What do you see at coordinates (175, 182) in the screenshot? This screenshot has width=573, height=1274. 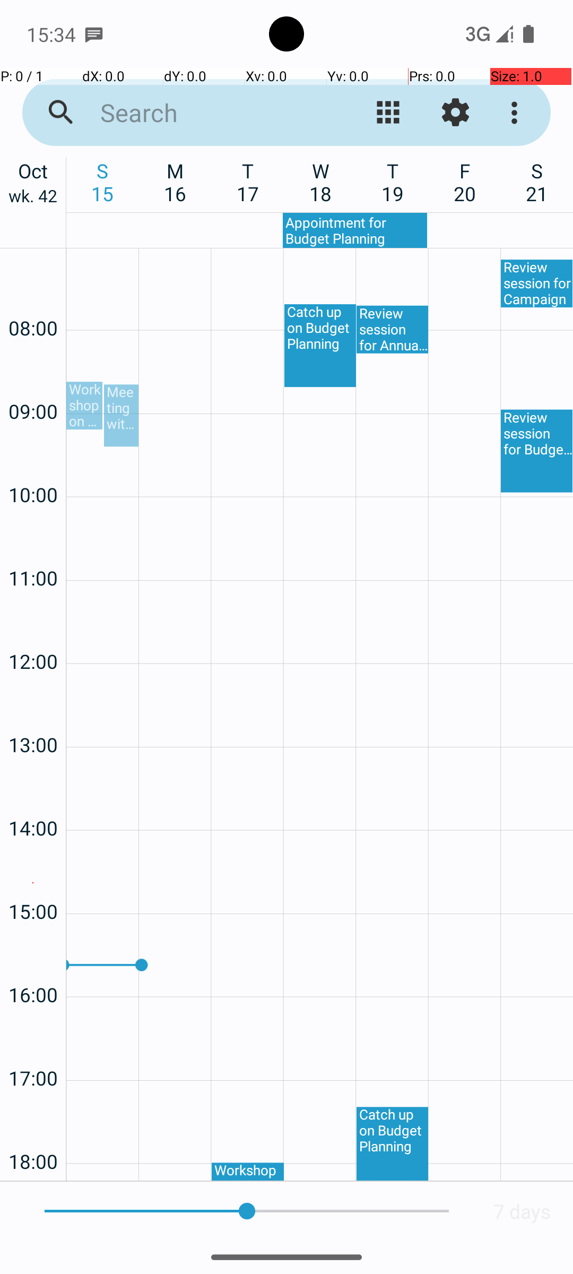 I see `M
16` at bounding box center [175, 182].